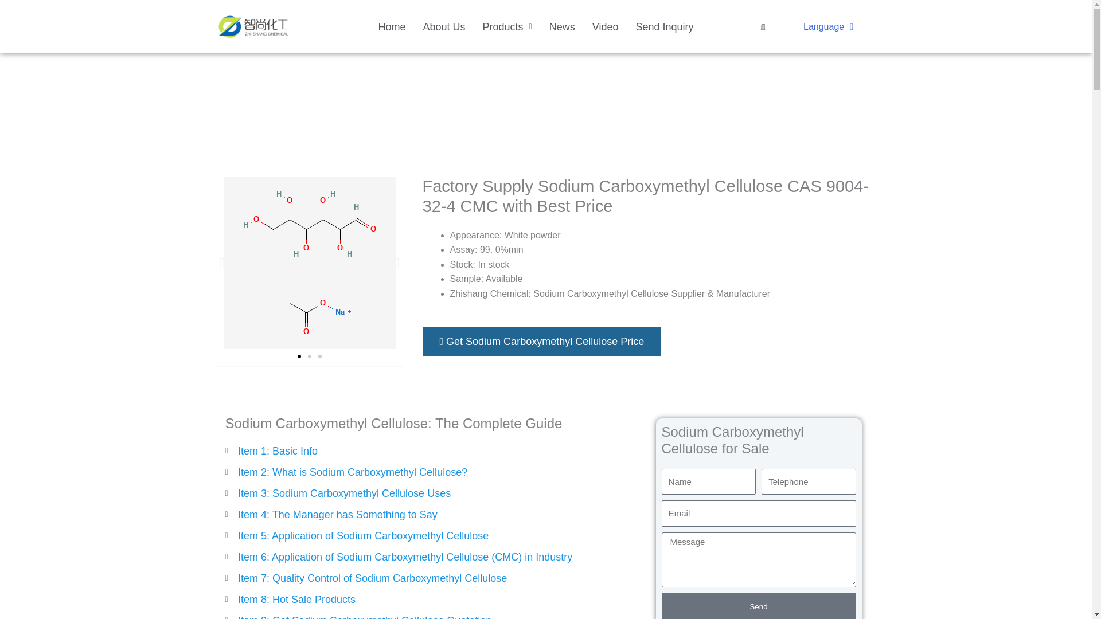 This screenshot has width=1101, height=619. Describe the element at coordinates (664, 26) in the screenshot. I see `Send Inquiry` at that location.